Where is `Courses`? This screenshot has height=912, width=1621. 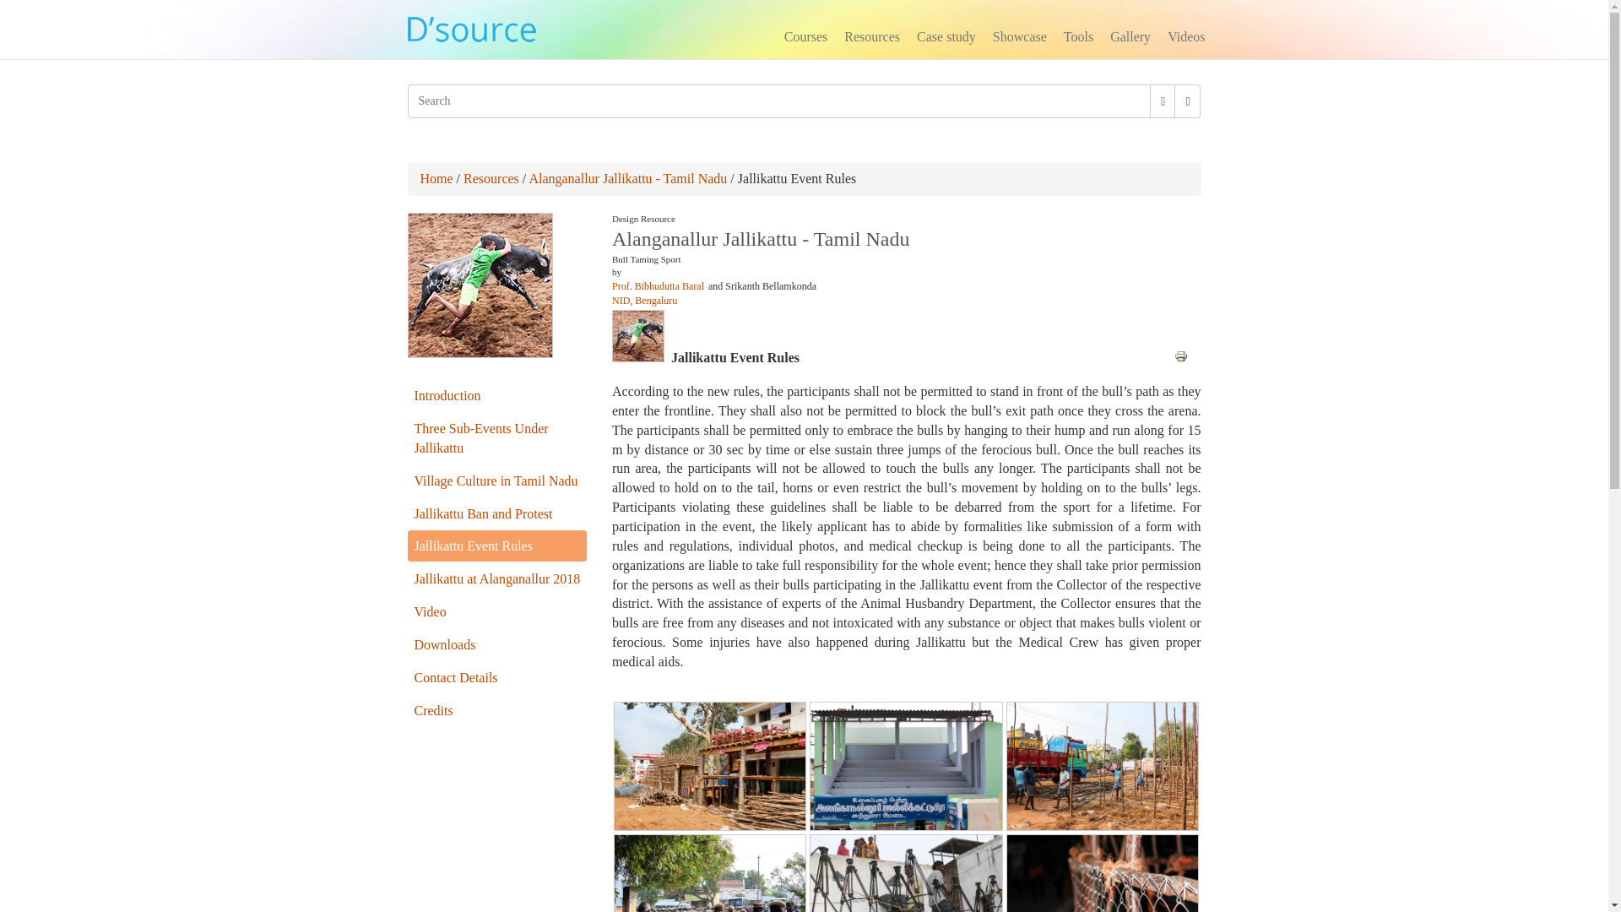 Courses is located at coordinates (805, 39).